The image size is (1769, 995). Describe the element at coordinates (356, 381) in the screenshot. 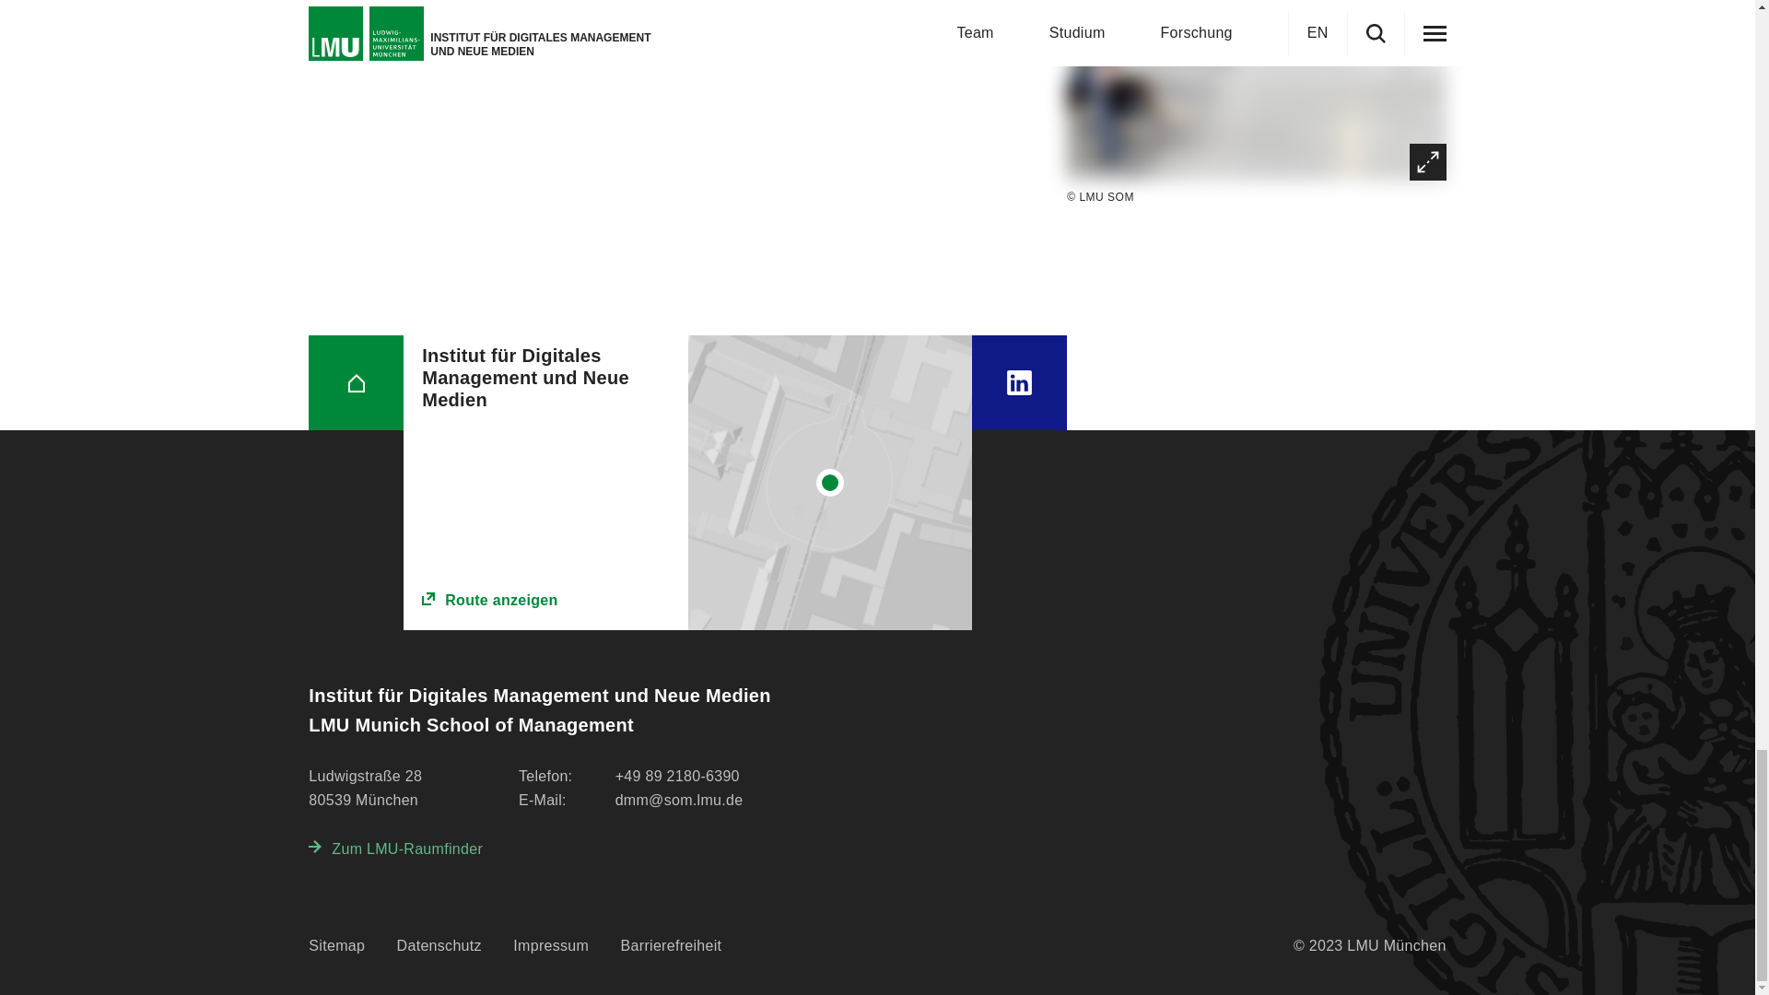

I see `Startseite` at that location.